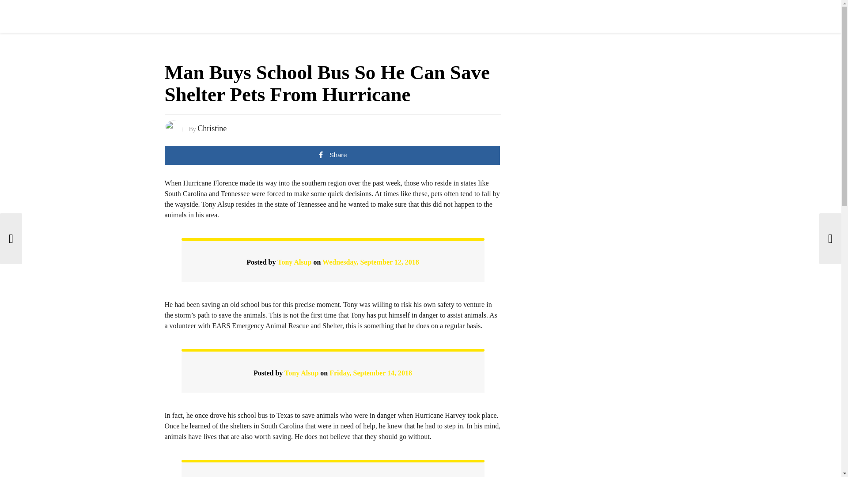  What do you see at coordinates (332, 155) in the screenshot?
I see `Share` at bounding box center [332, 155].